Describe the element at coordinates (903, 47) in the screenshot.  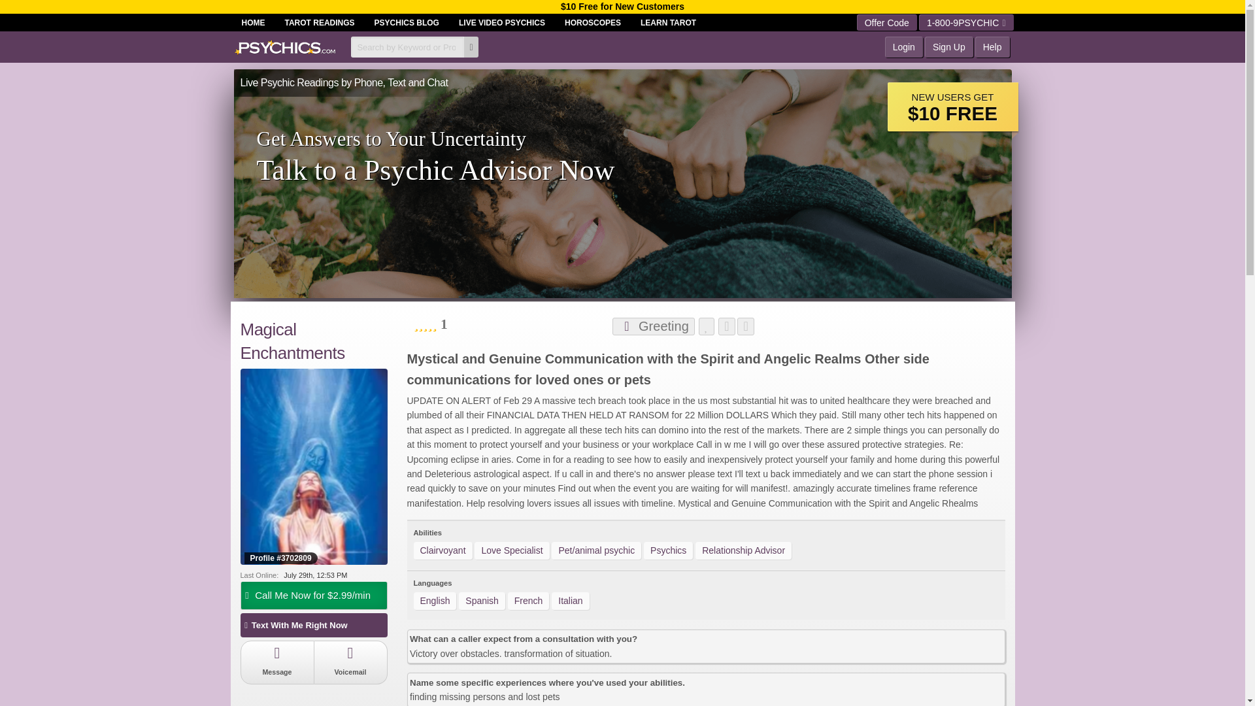
I see `Login` at that location.